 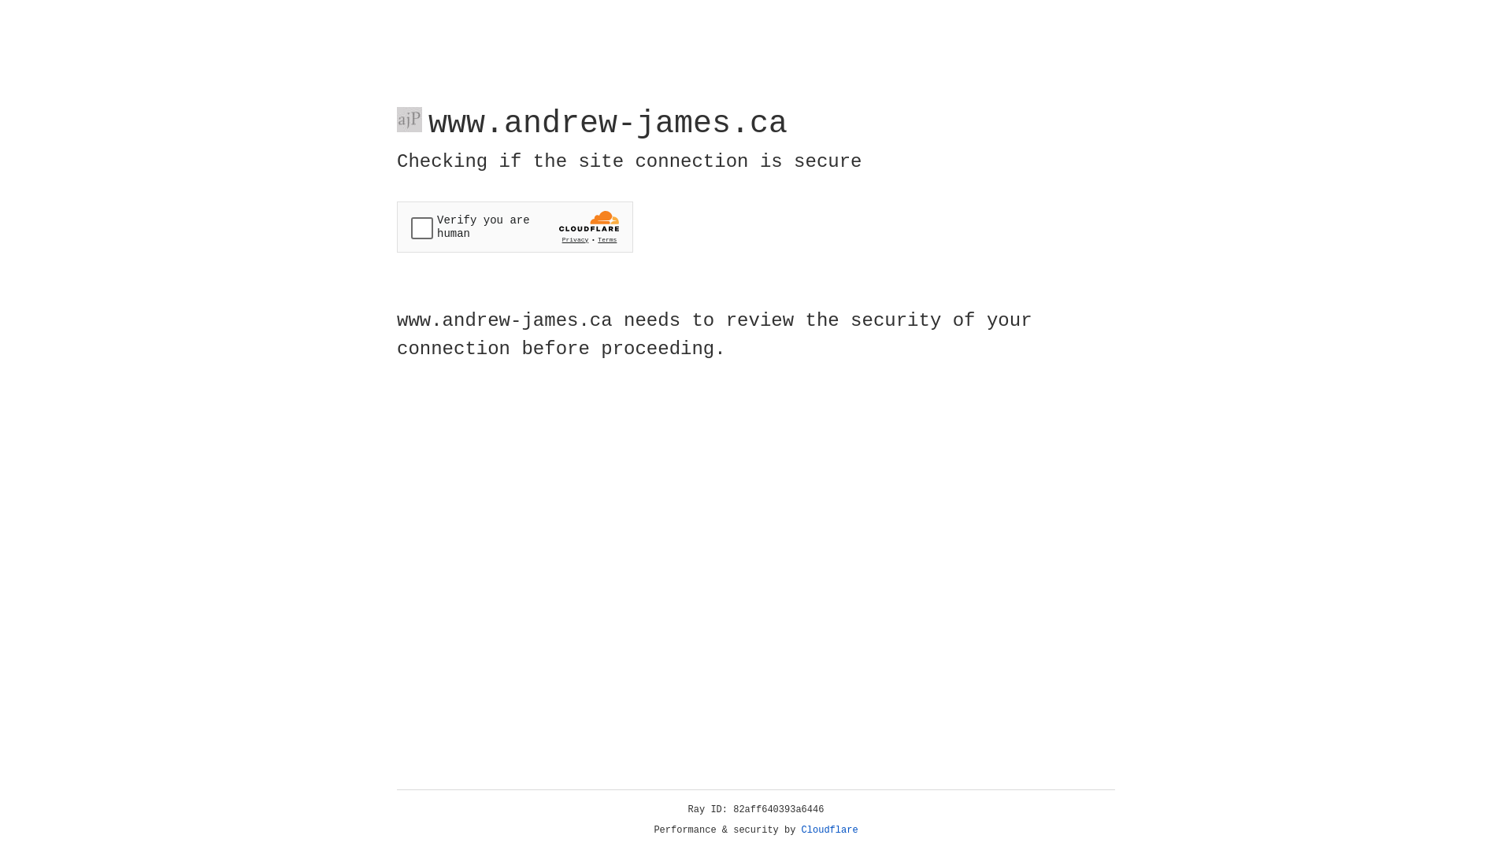 I want to click on Cloudflare, so click(x=830, y=830).